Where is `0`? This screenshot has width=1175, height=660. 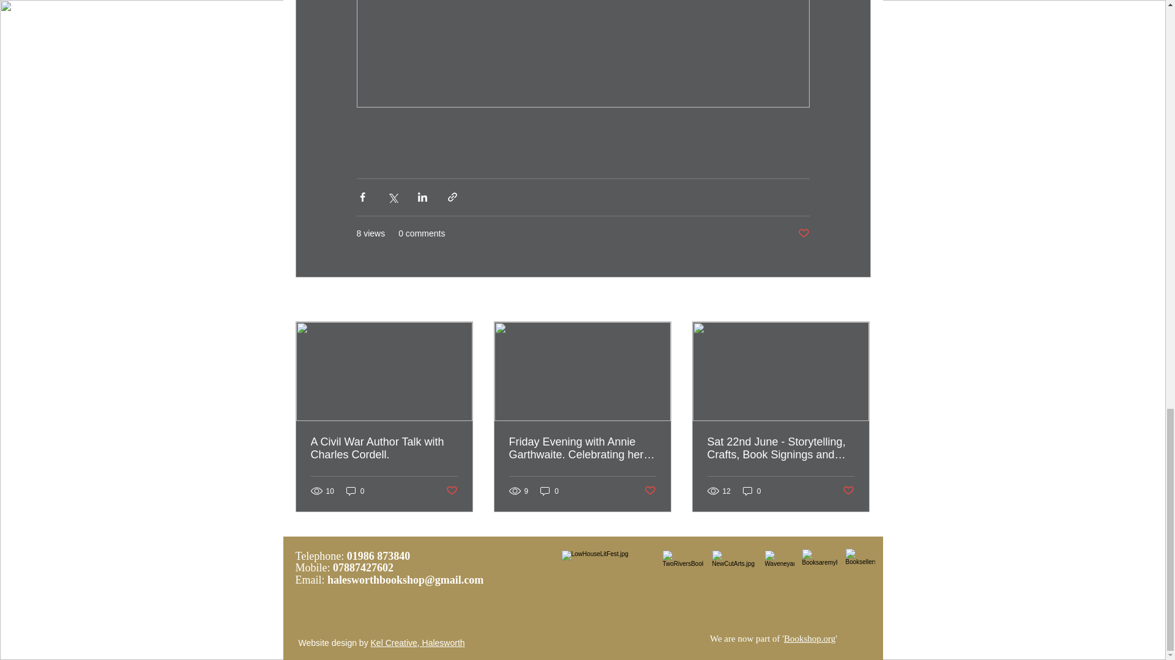 0 is located at coordinates (550, 491).